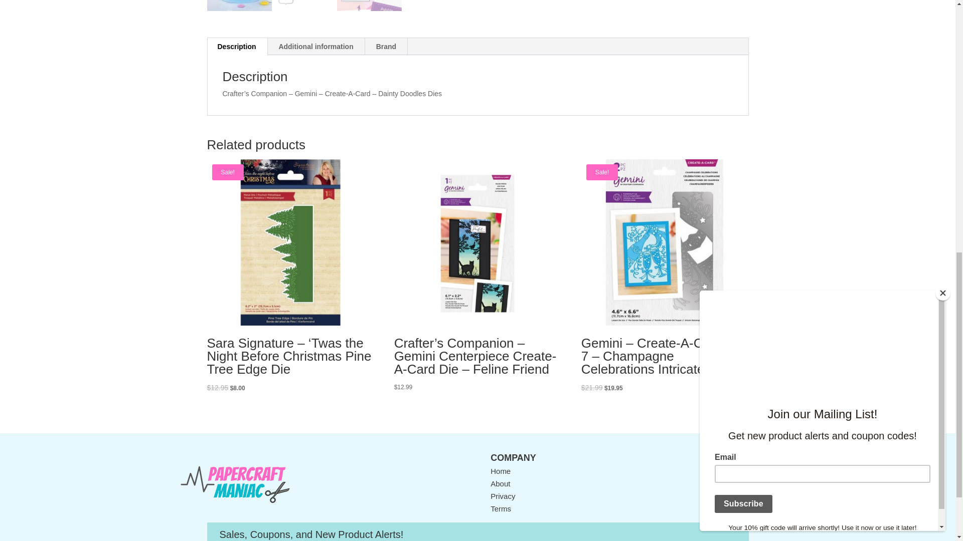  I want to click on Contact, so click(725, 471).